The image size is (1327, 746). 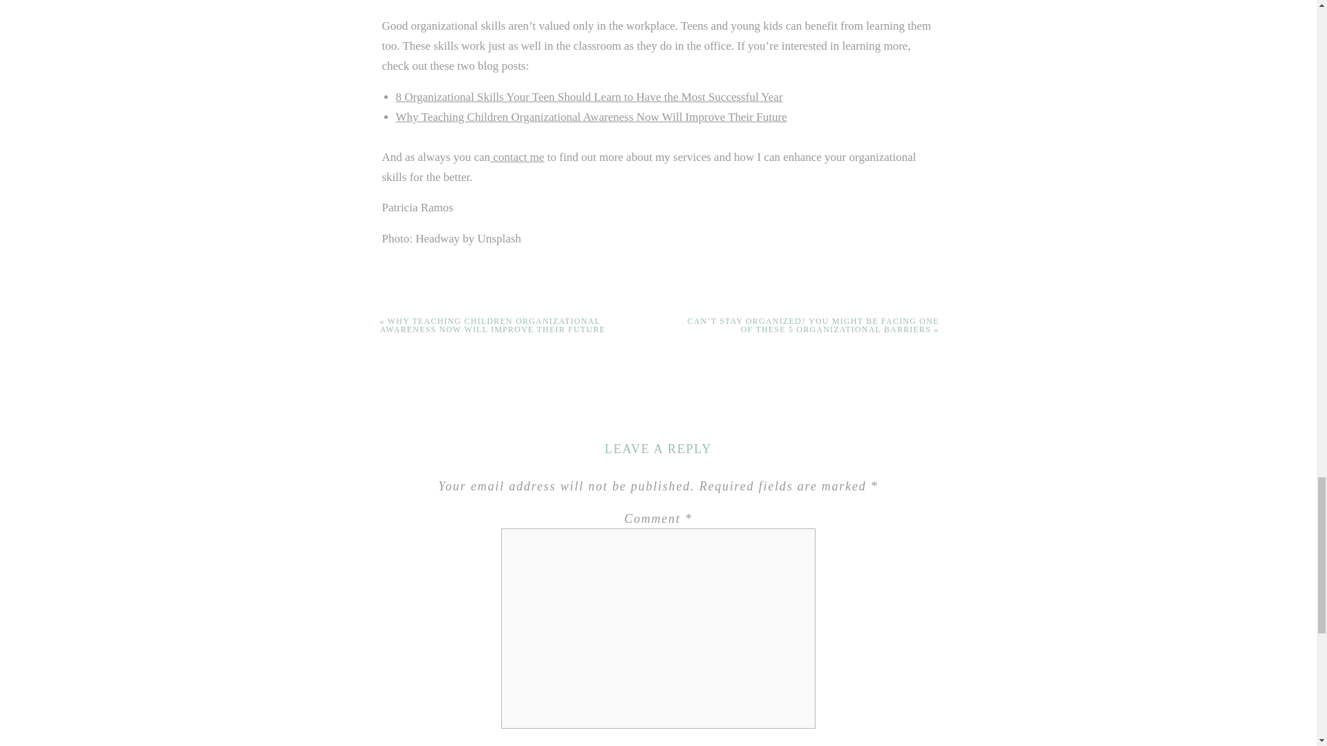 What do you see at coordinates (517, 157) in the screenshot?
I see `contact me` at bounding box center [517, 157].